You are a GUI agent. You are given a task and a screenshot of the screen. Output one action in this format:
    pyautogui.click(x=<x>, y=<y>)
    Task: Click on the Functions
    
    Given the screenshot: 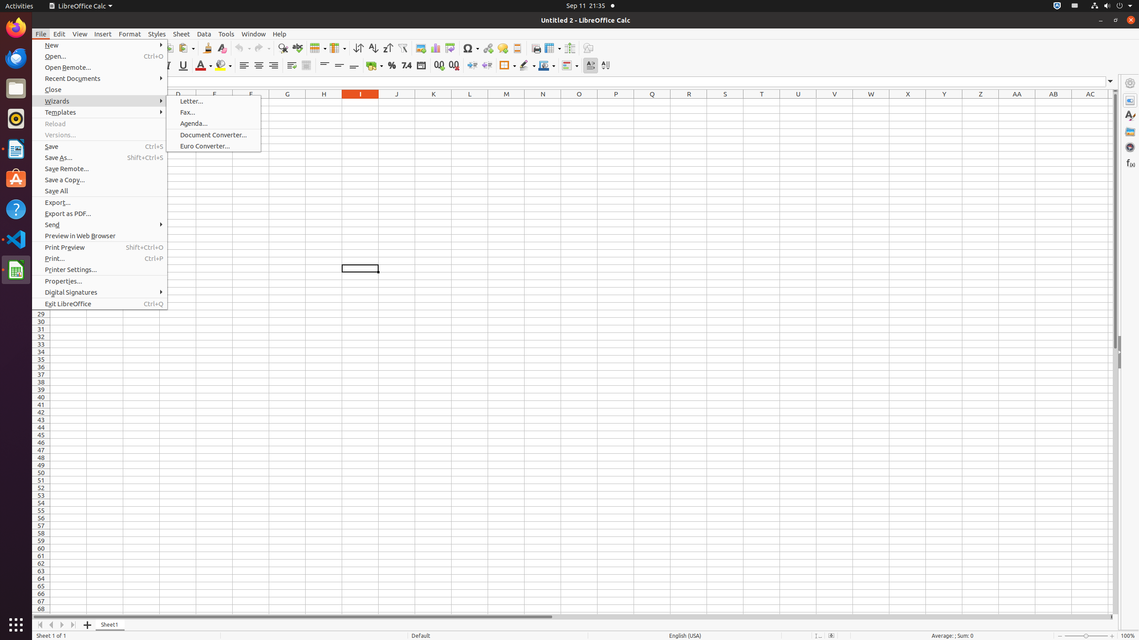 What is the action you would take?
    pyautogui.click(x=1130, y=163)
    